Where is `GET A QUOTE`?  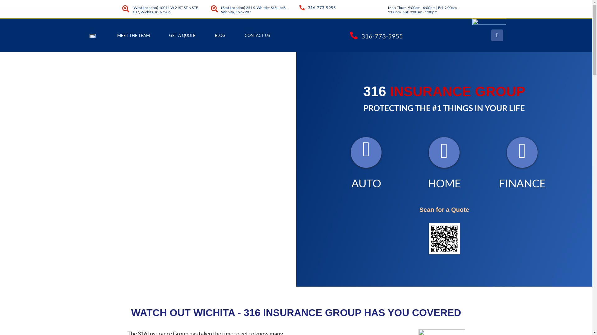
GET A QUOTE is located at coordinates (182, 35).